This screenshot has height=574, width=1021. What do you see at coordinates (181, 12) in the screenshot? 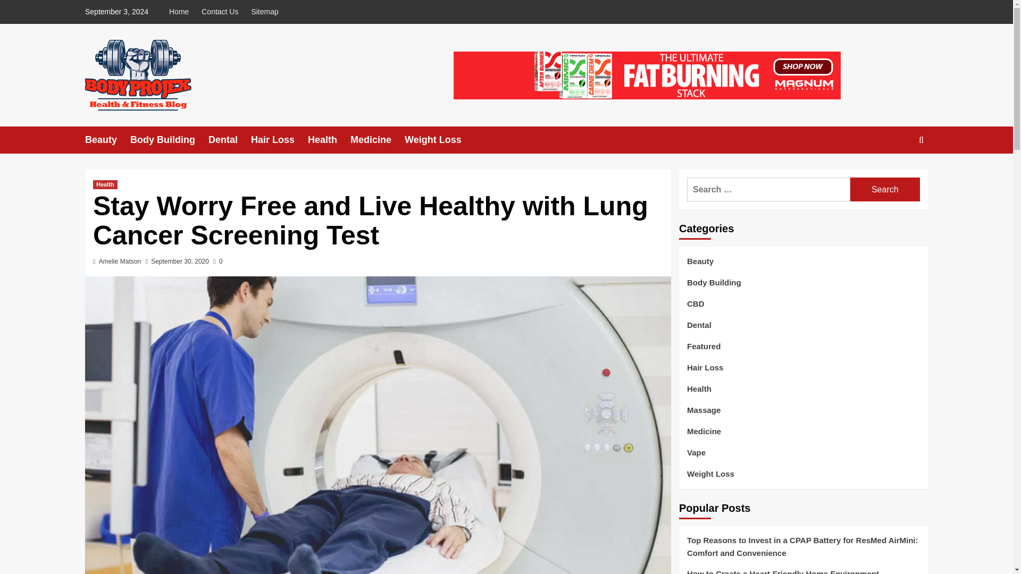
I see `Home` at bounding box center [181, 12].